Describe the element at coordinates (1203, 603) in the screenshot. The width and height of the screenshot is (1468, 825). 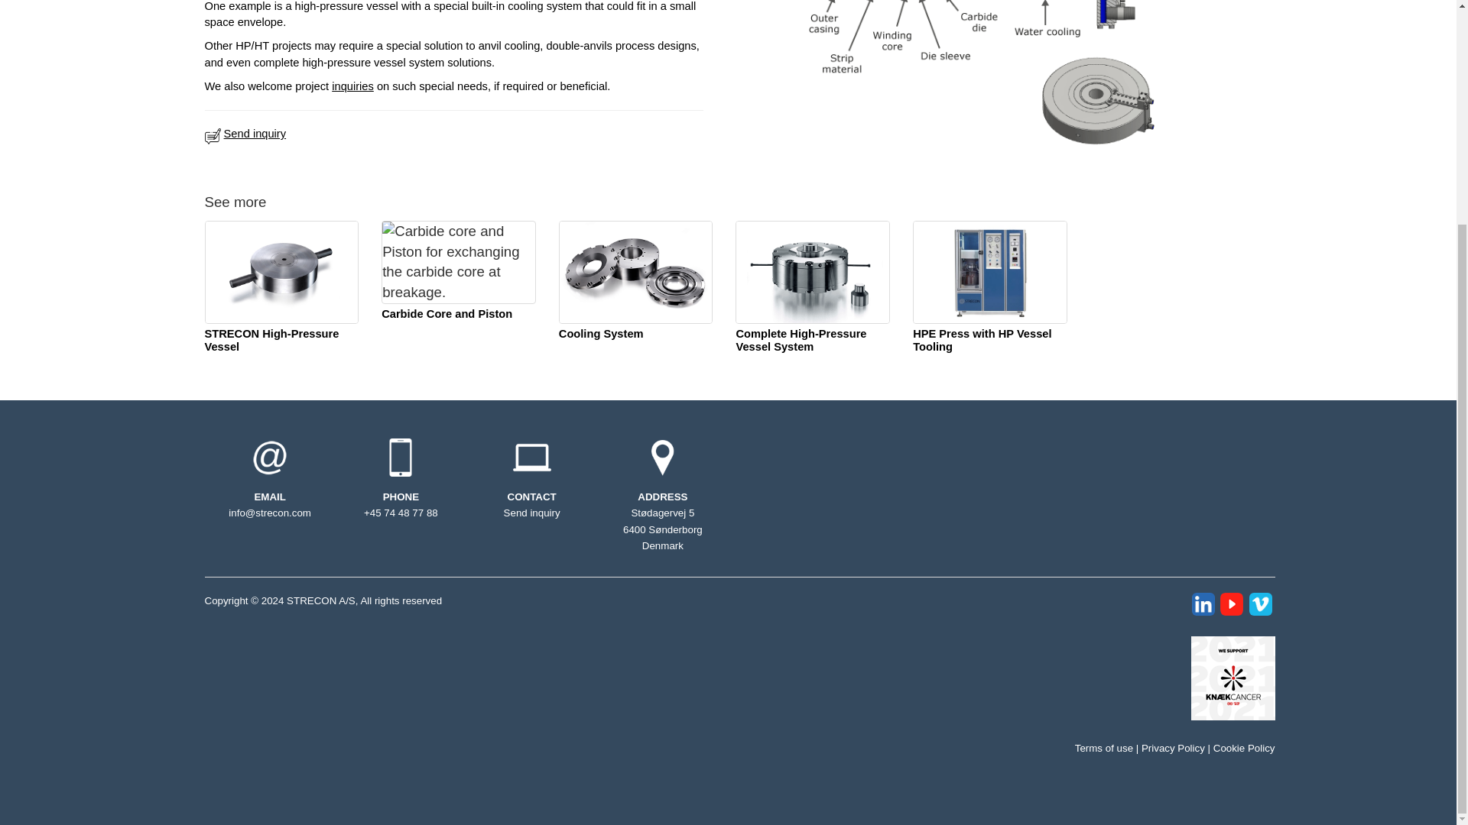
I see `LinkedIn logo` at that location.